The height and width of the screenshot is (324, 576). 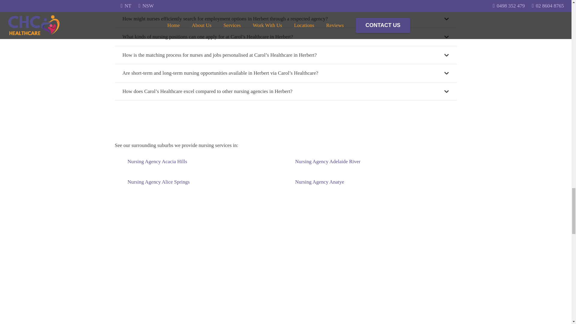 I want to click on Nursing Agency Acacia Hills, so click(x=157, y=161).